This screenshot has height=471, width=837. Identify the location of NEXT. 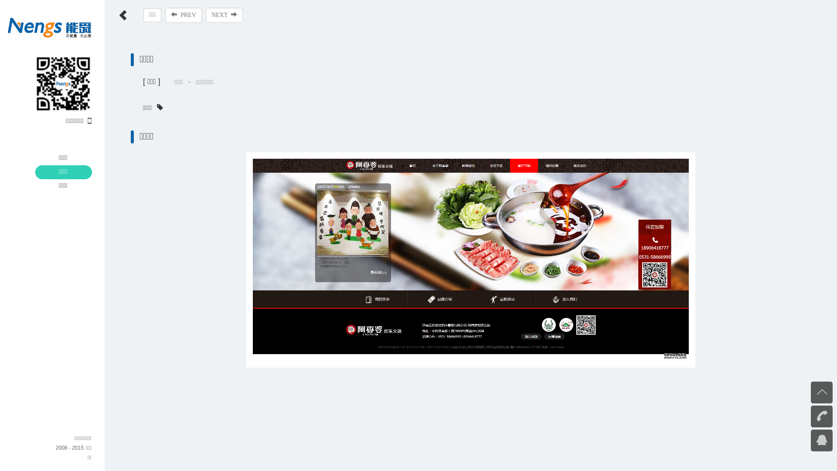
(224, 15).